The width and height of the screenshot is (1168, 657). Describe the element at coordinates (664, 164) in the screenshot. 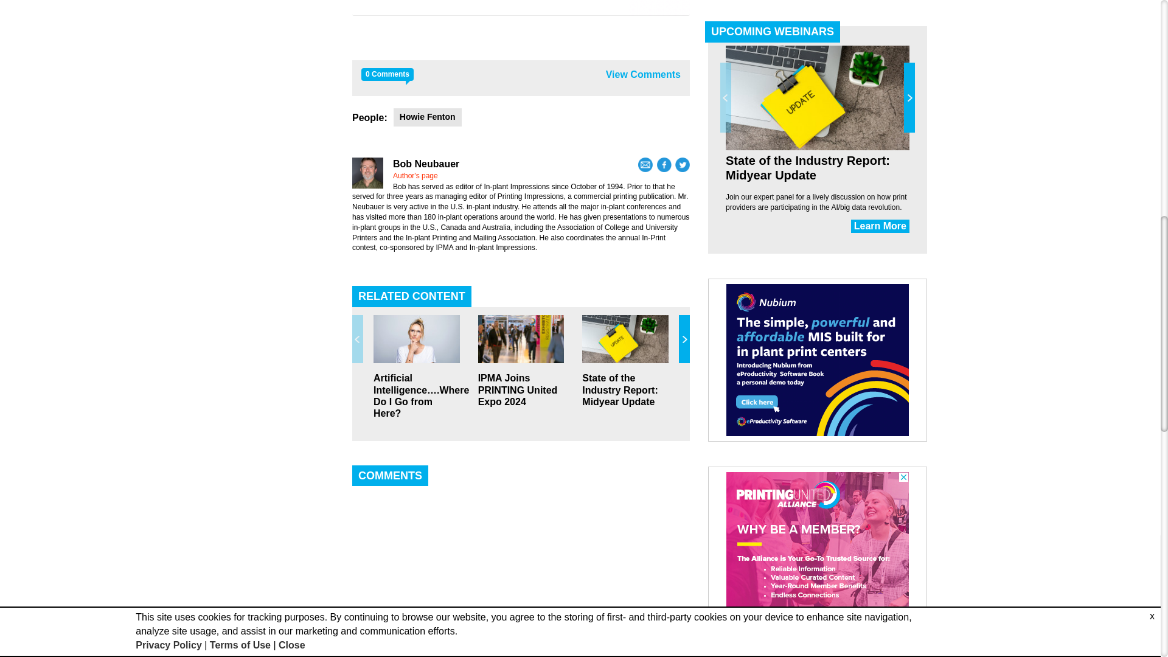

I see `Opens in a new window` at that location.